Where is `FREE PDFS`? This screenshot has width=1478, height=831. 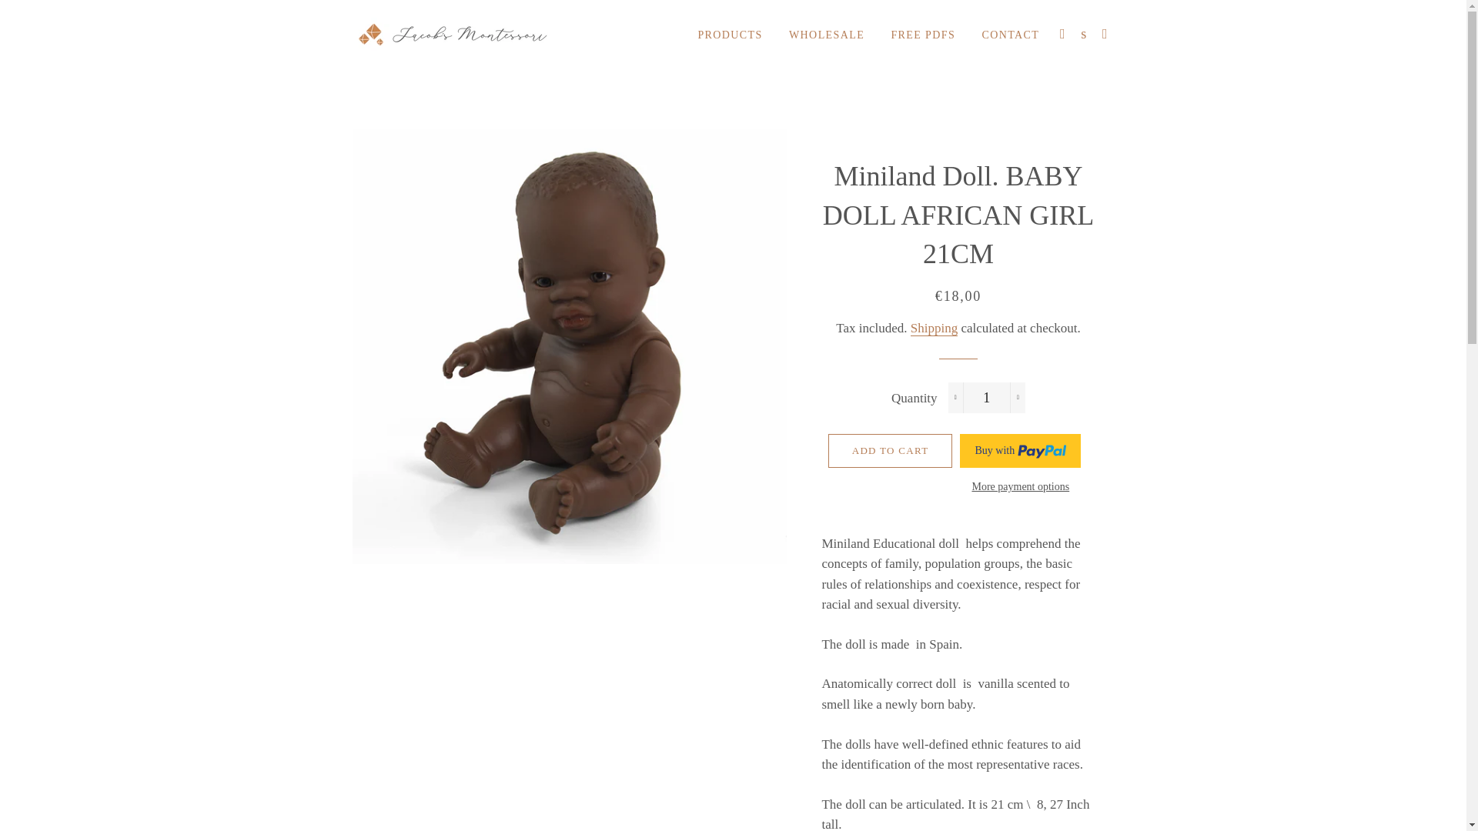 FREE PDFS is located at coordinates (922, 35).